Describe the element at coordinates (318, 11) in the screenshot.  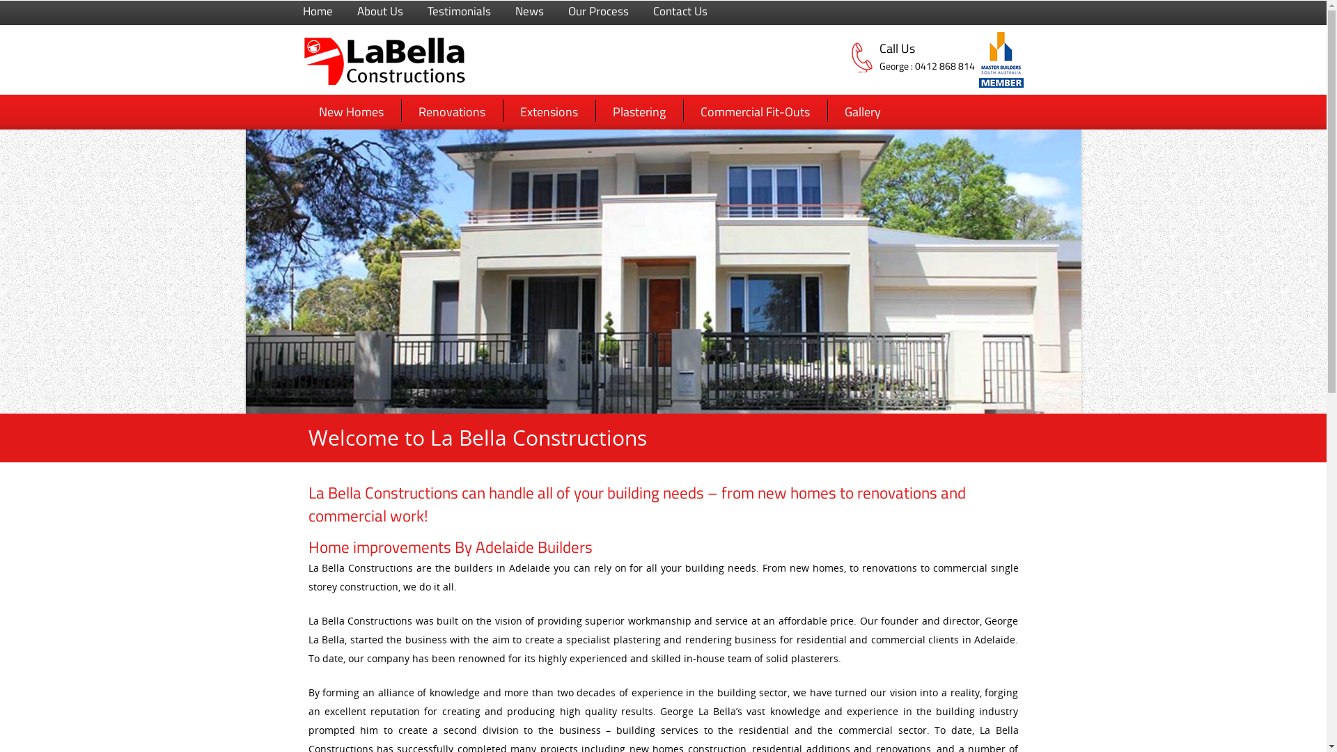
I see `Home` at that location.